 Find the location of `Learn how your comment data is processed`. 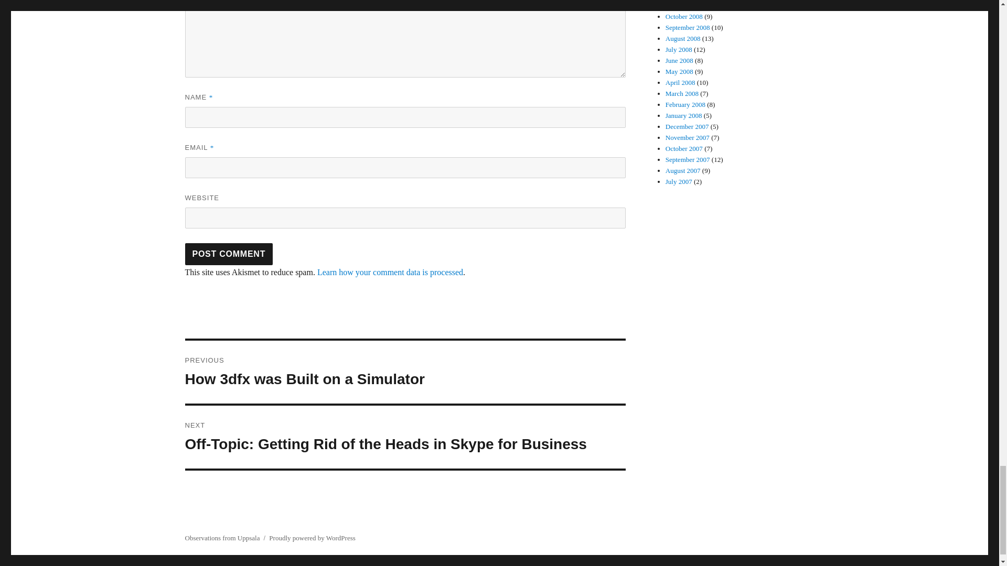

Learn how your comment data is processed is located at coordinates (390, 272).